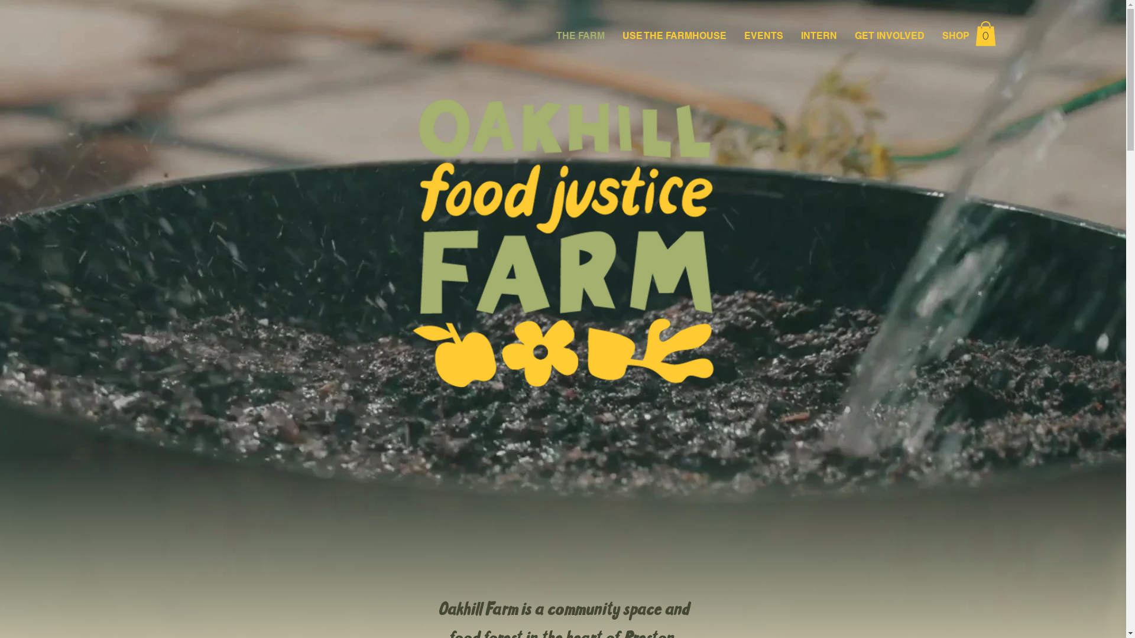 This screenshot has width=1135, height=638. I want to click on INTERN, so click(819, 36).